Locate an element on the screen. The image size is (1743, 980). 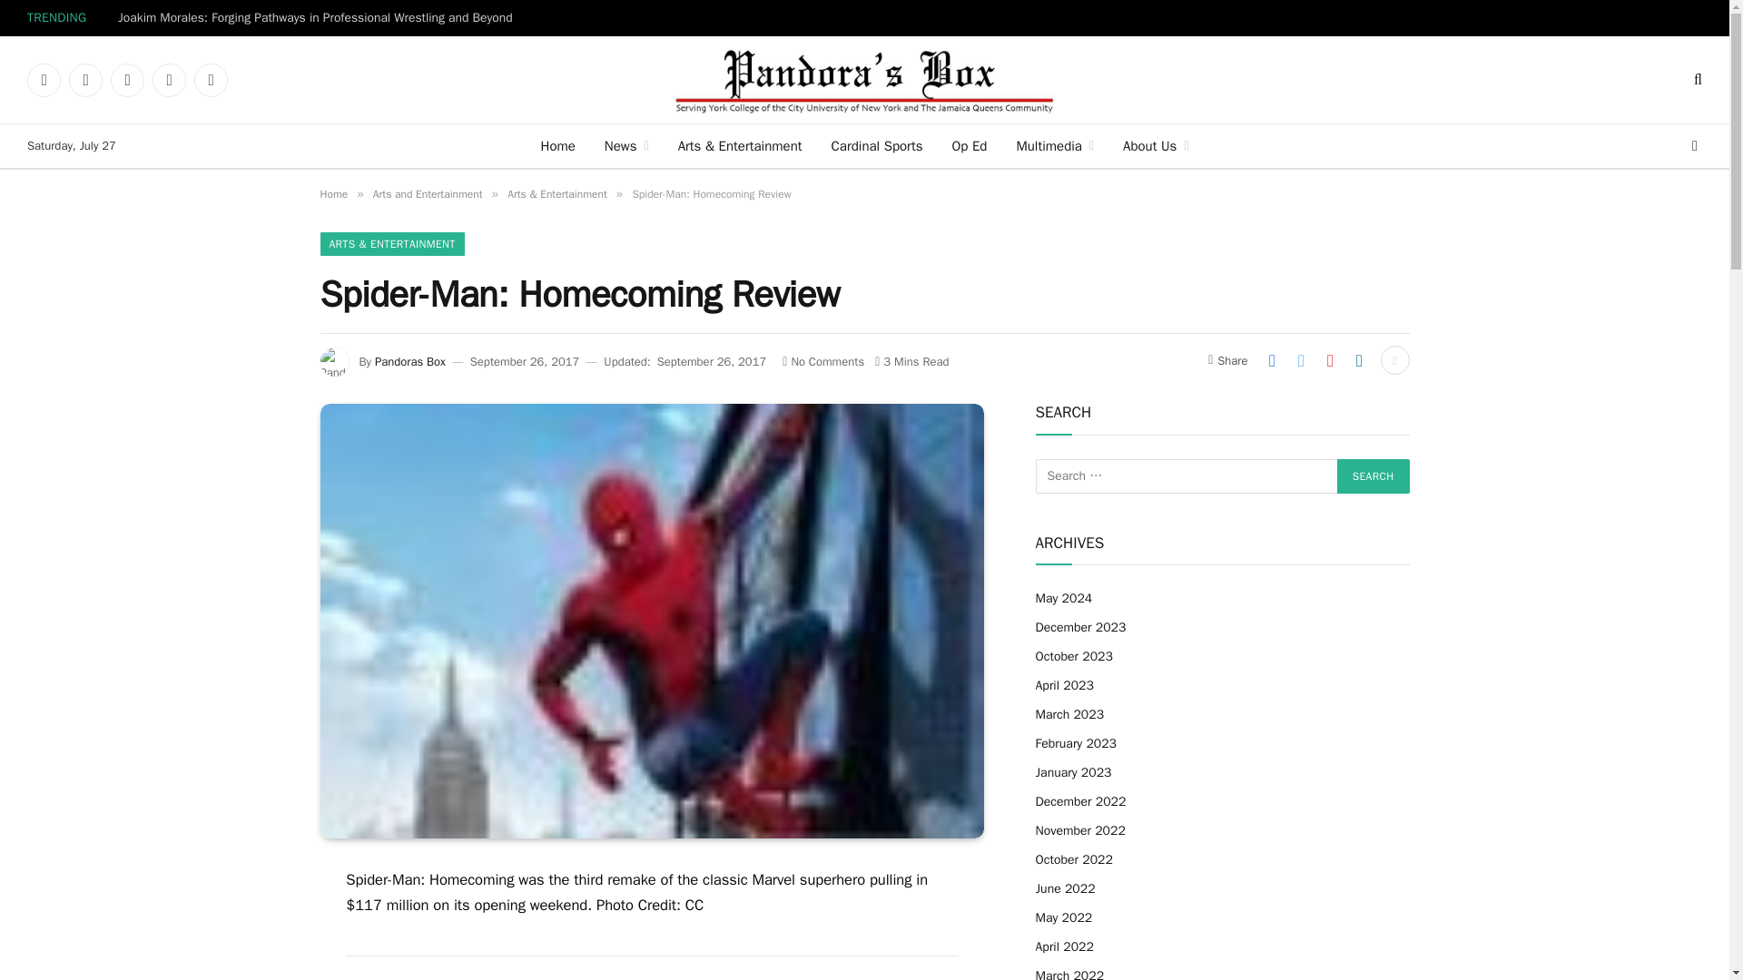
Home is located at coordinates (332, 194).